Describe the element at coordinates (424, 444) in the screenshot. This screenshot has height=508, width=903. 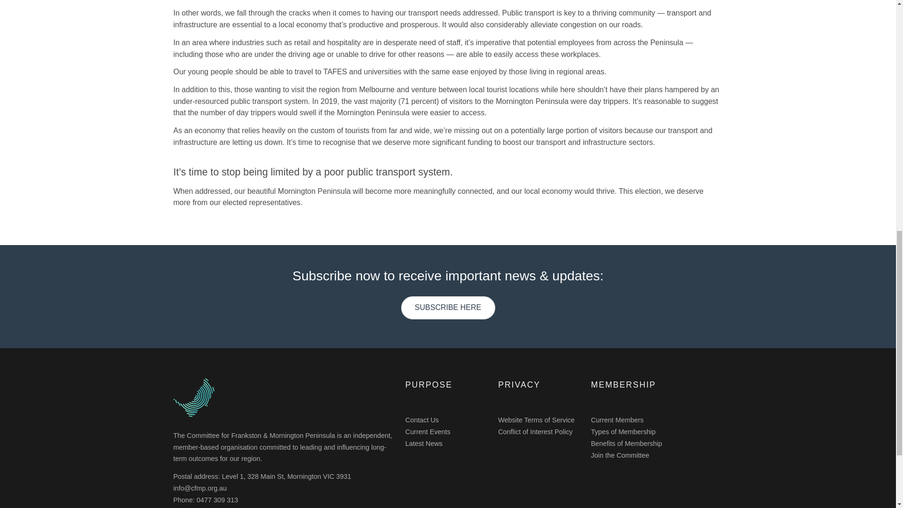
I see `Latest News` at that location.